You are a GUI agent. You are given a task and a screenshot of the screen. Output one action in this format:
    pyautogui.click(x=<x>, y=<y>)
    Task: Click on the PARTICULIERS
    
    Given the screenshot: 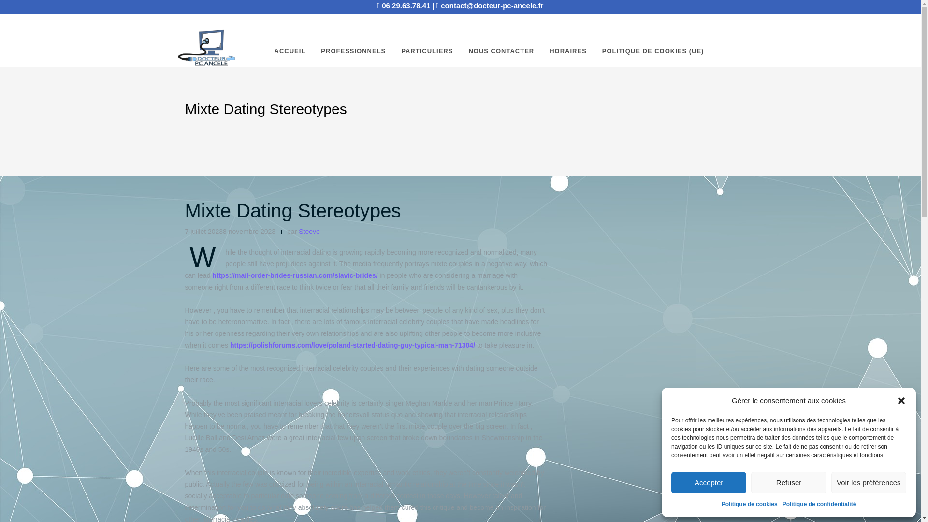 What is the action you would take?
    pyautogui.click(x=426, y=51)
    